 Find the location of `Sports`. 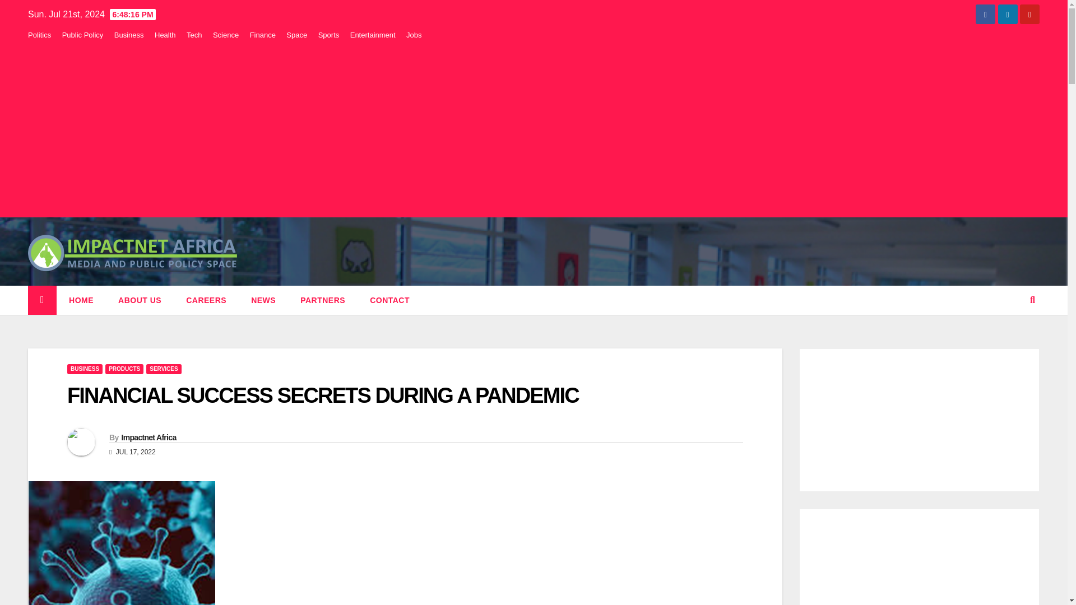

Sports is located at coordinates (329, 35).